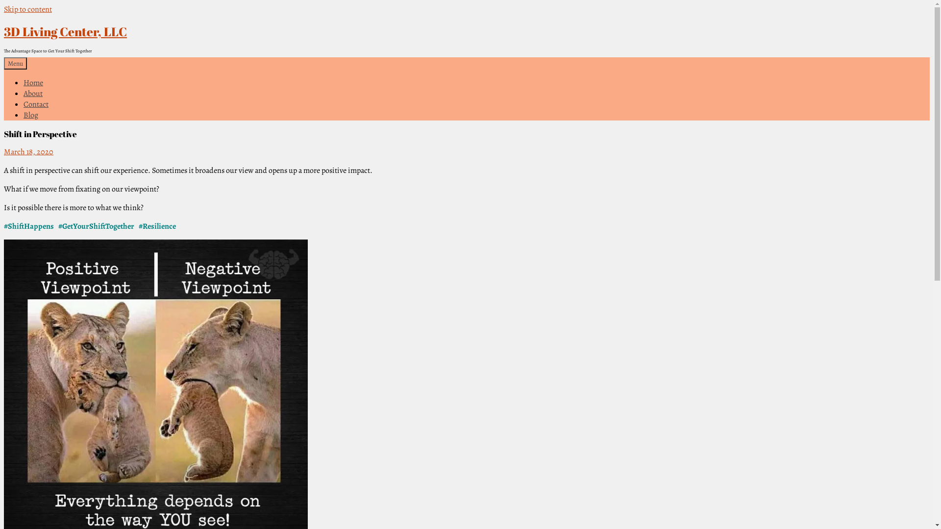 This screenshot has height=529, width=941. I want to click on Menu, so click(16, 64).